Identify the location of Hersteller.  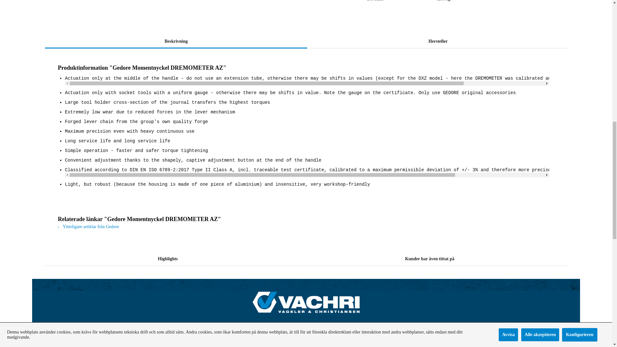
(176, 41).